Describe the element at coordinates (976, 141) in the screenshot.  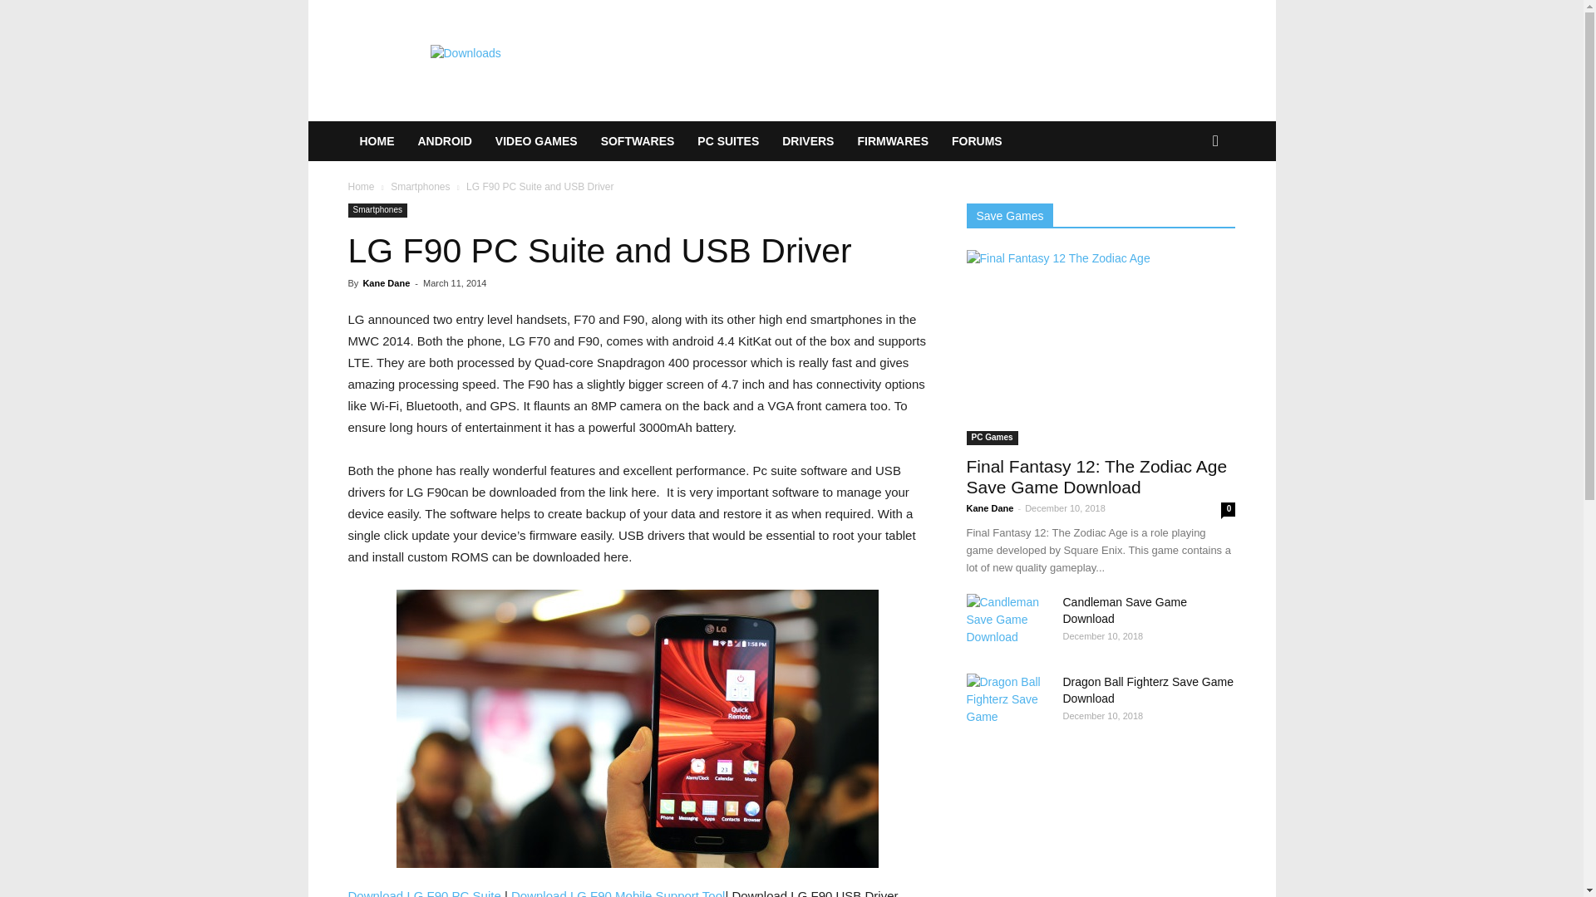
I see `FORUMS` at that location.